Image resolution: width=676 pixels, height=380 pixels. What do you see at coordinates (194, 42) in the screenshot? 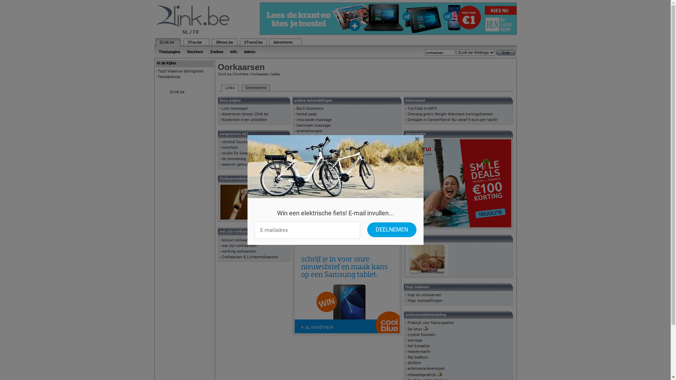
I see `2You.be` at bounding box center [194, 42].